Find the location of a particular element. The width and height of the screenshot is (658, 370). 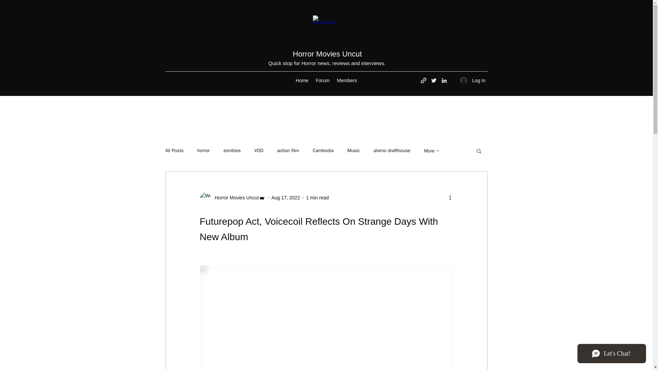

action film is located at coordinates (288, 151).